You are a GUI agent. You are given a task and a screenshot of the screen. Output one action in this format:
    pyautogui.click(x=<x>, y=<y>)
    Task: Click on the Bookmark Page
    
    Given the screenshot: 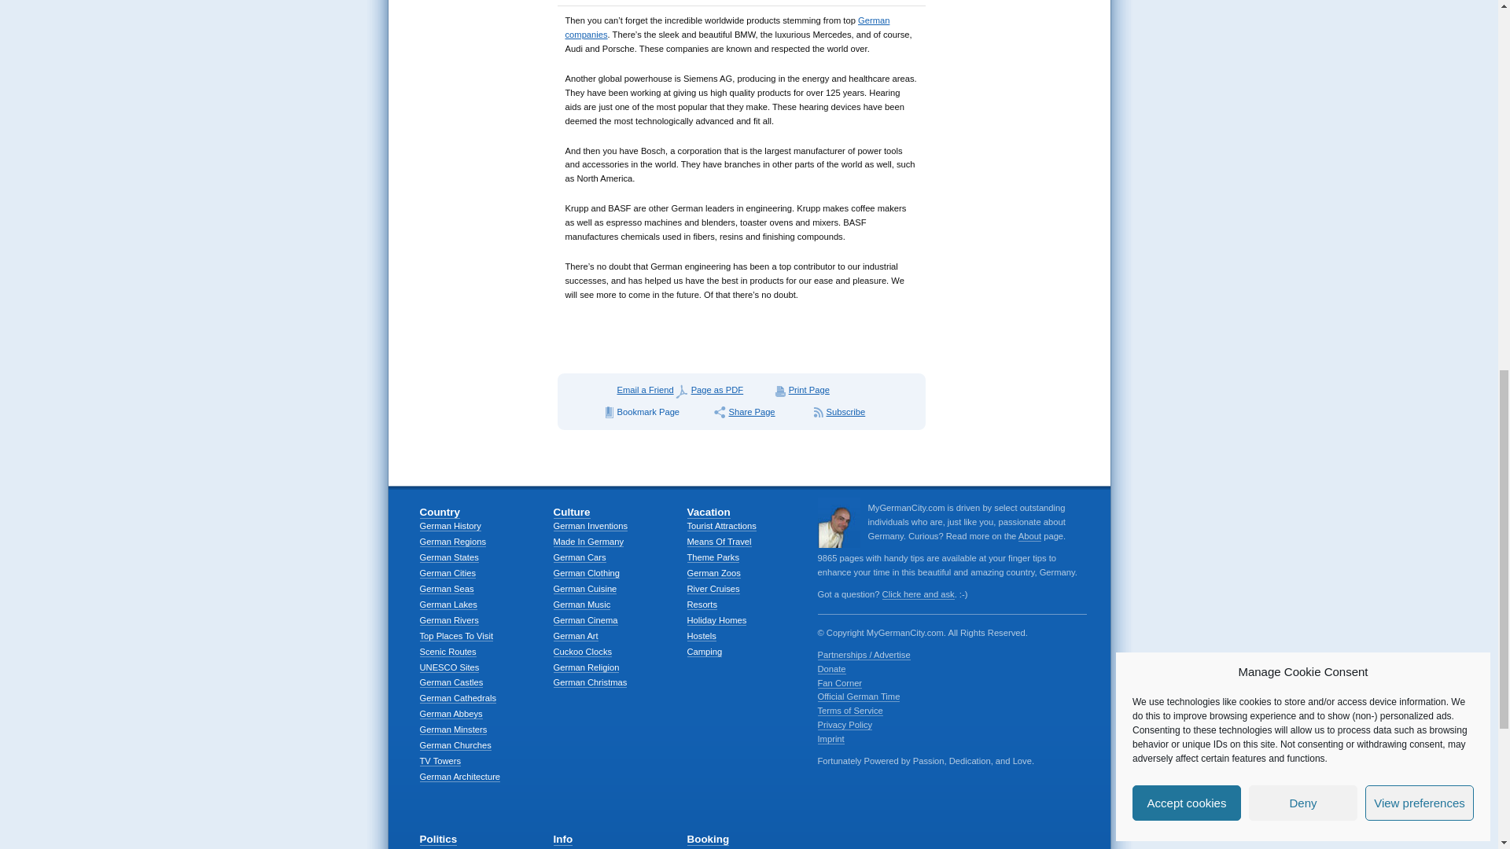 What is the action you would take?
    pyautogui.click(x=655, y=412)
    